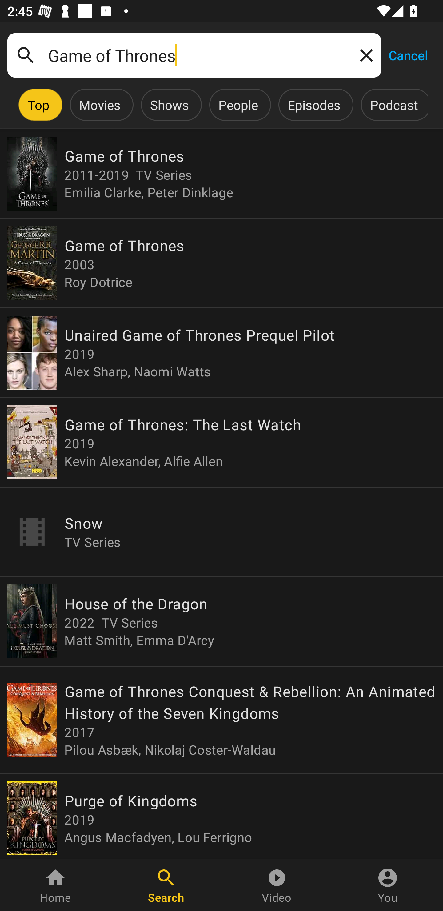  I want to click on Video, so click(277, 885).